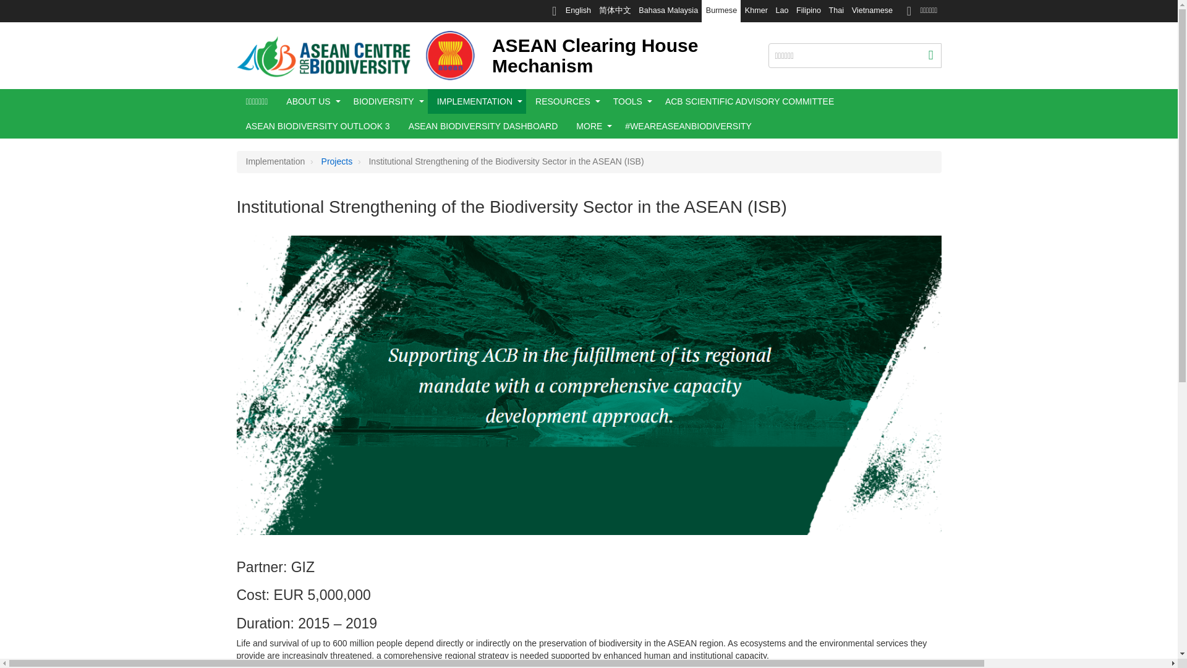 The image size is (1187, 668). I want to click on Khmer, so click(756, 11).